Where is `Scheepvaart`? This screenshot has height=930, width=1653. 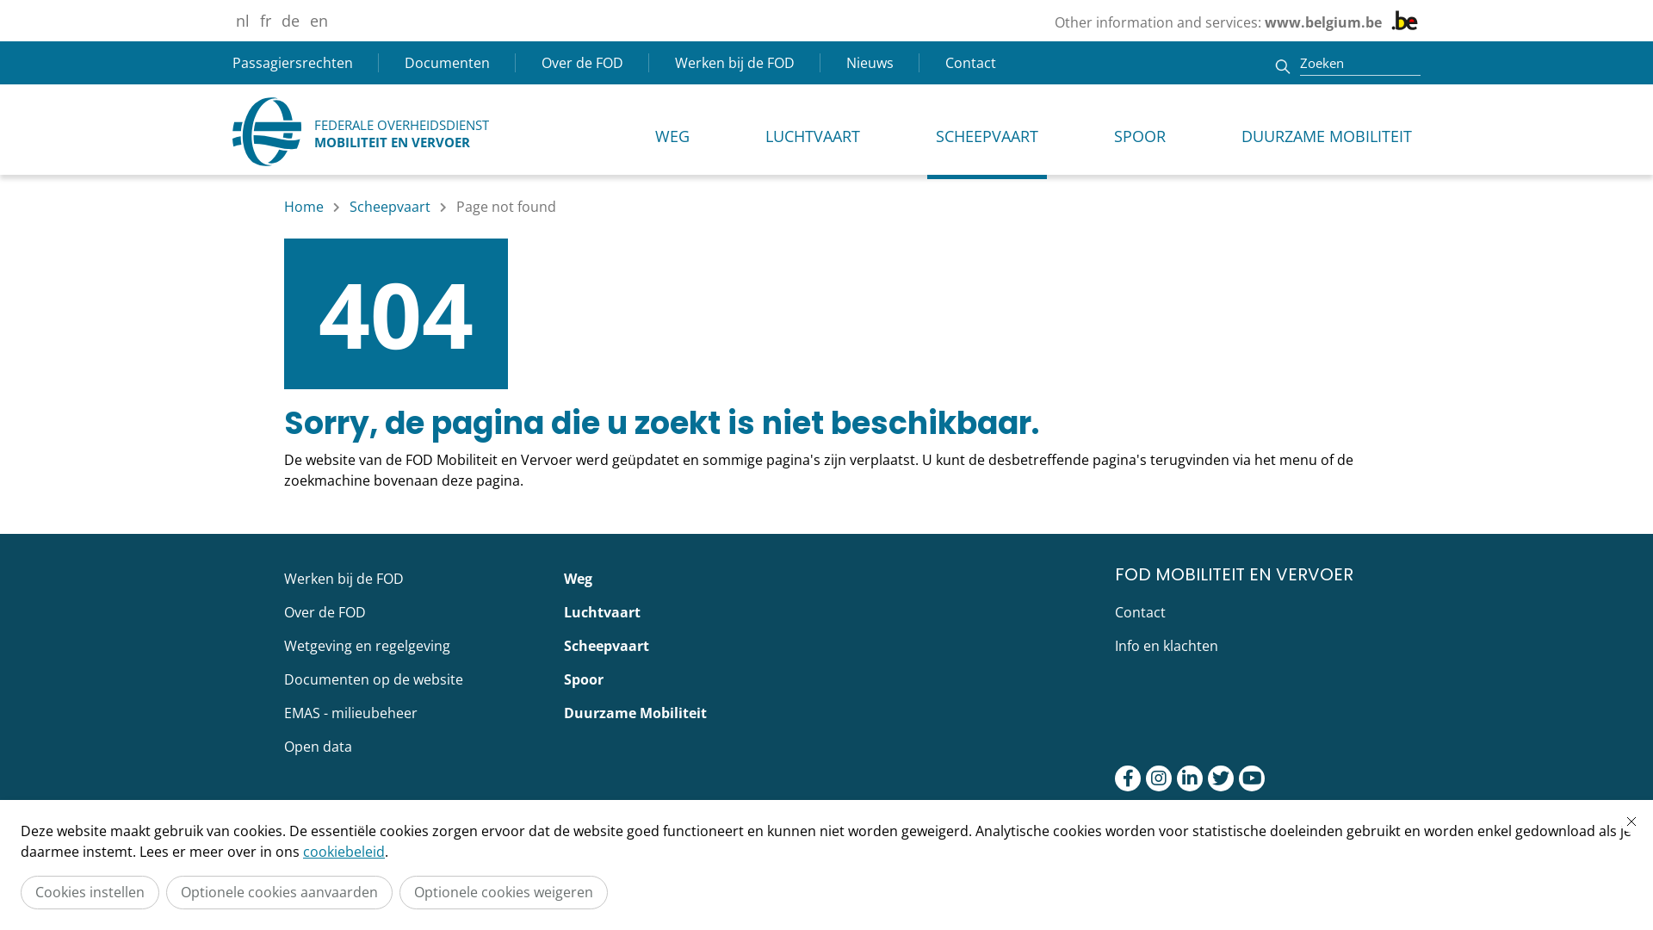
Scheepvaart is located at coordinates (826, 646).